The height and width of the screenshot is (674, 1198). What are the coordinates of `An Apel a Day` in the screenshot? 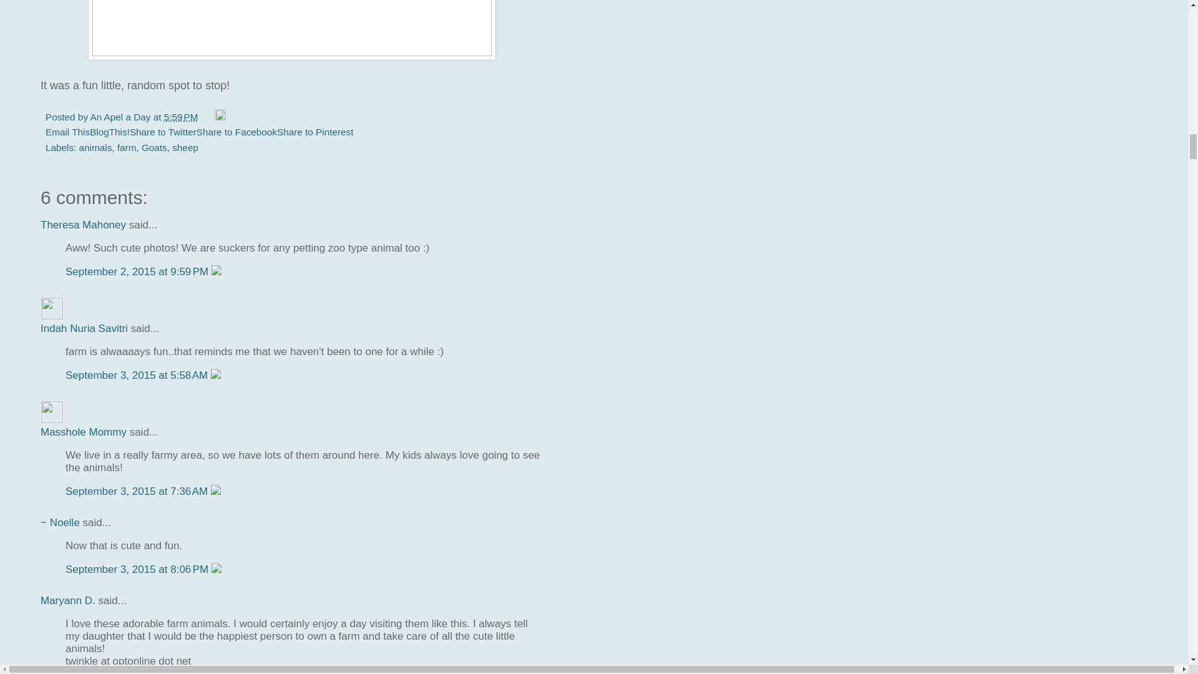 It's located at (121, 117).